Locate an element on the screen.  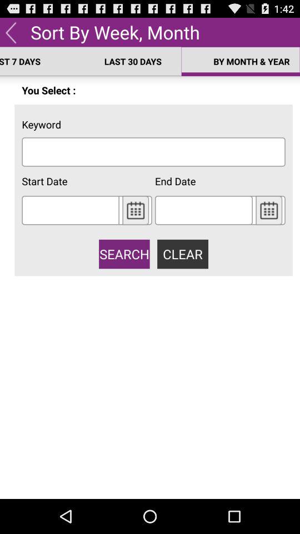
open app next to sort by week app is located at coordinates (11, 32).